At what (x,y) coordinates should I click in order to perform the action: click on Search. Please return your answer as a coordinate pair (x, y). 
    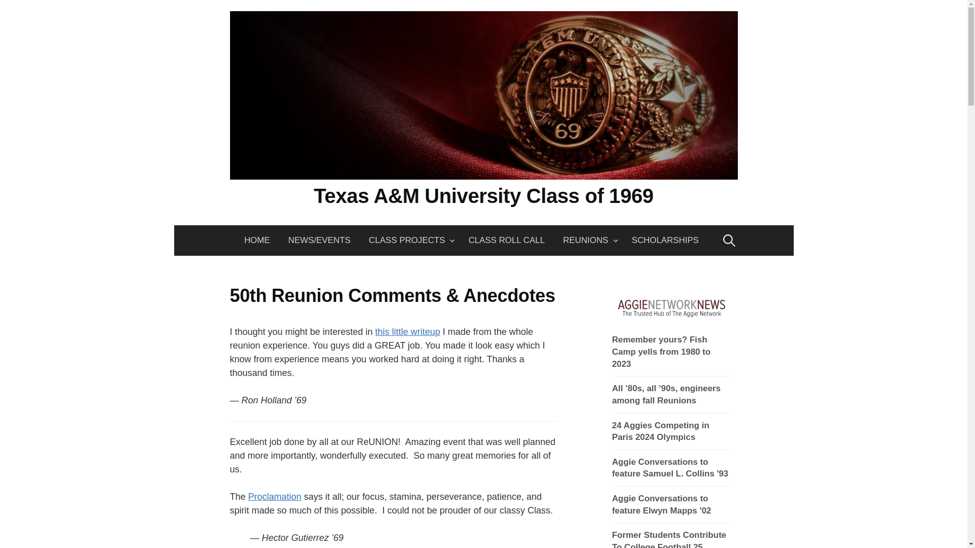
    Looking at the image, I should click on (11, 11).